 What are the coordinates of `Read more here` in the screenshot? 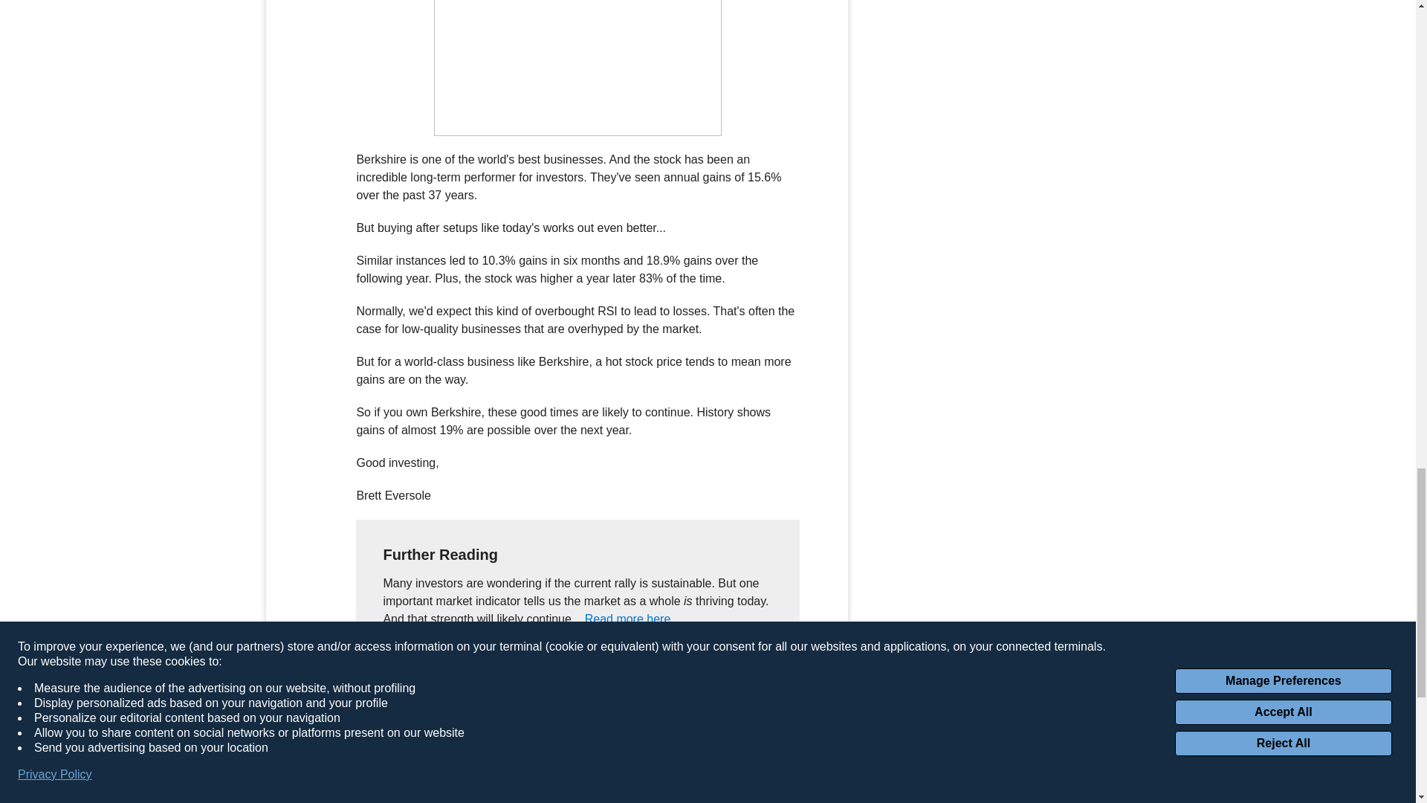 It's located at (627, 619).